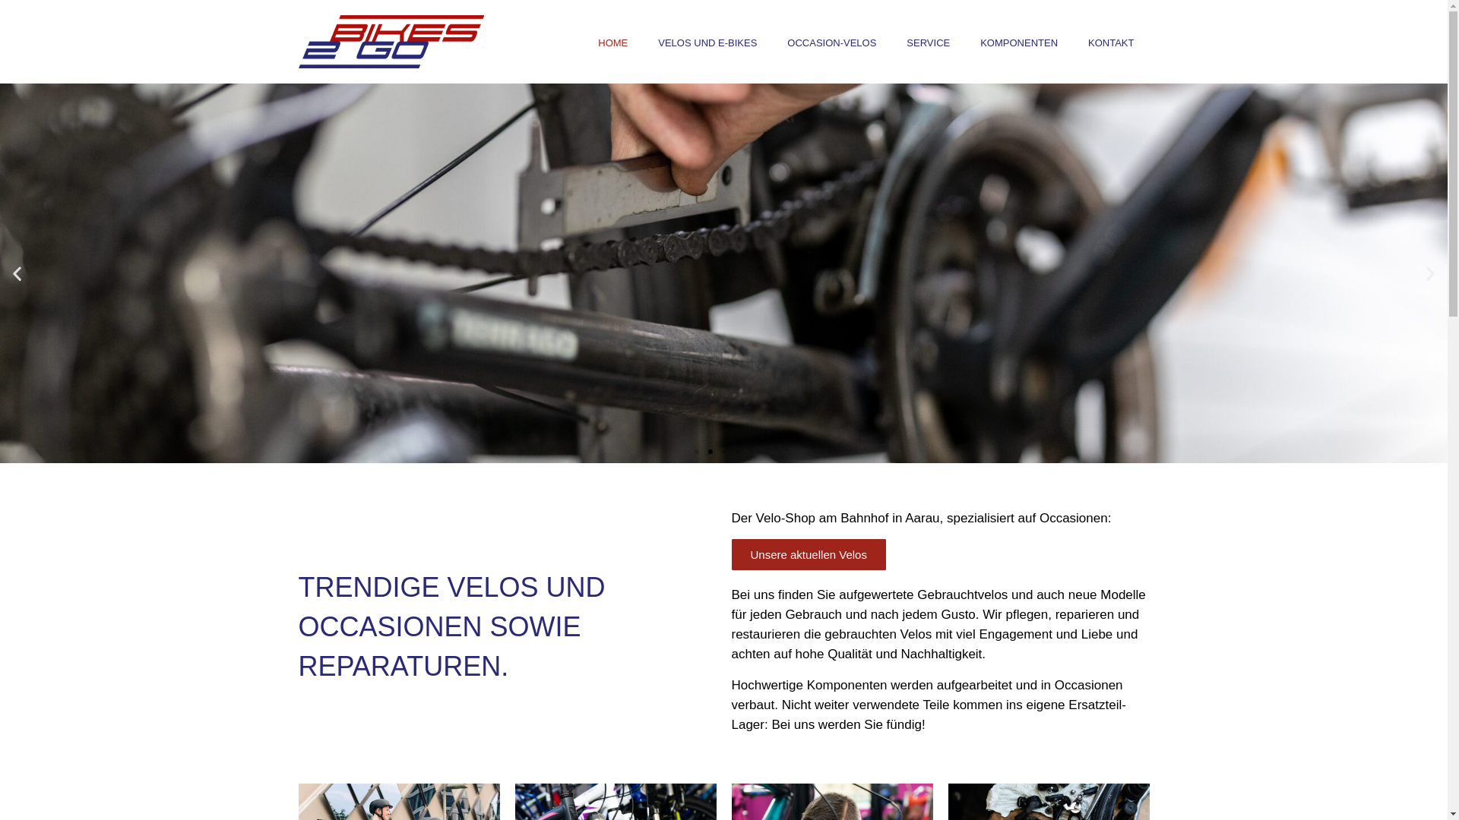  What do you see at coordinates (612, 43) in the screenshot?
I see `HOME` at bounding box center [612, 43].